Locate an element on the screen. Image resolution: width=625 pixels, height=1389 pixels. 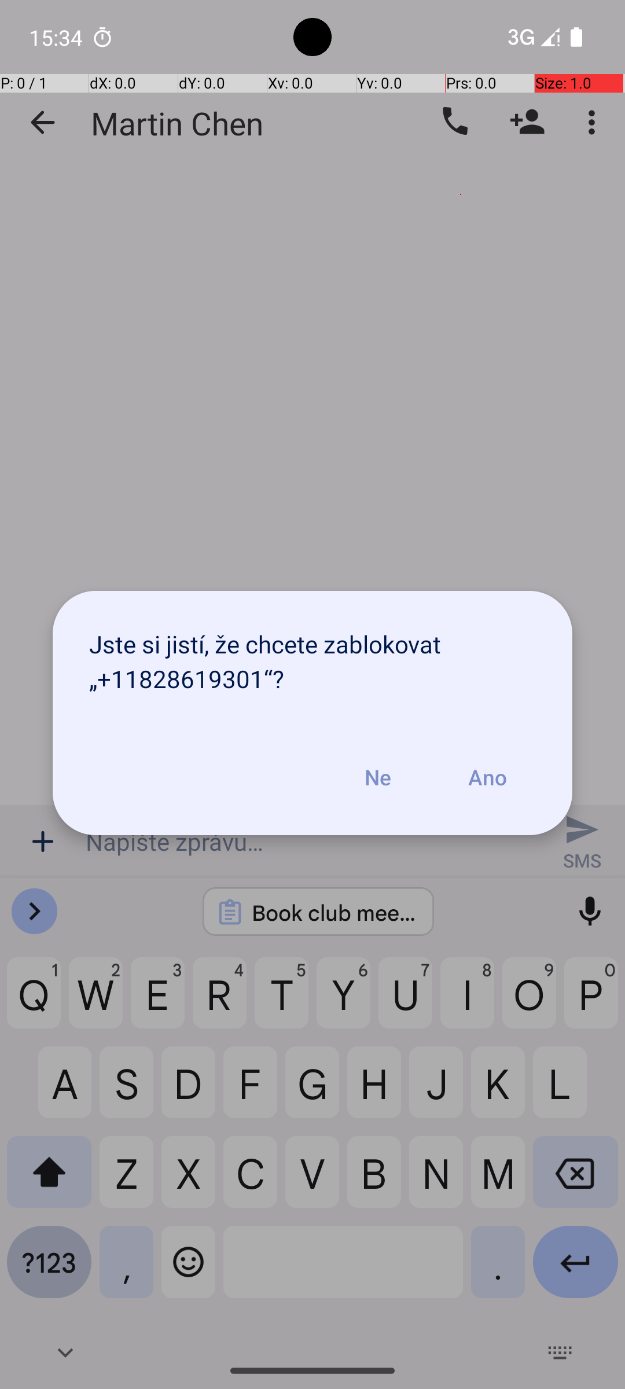
Jste si jistí, že chcete zablokovat „+11828619301“? is located at coordinates (312, 655).